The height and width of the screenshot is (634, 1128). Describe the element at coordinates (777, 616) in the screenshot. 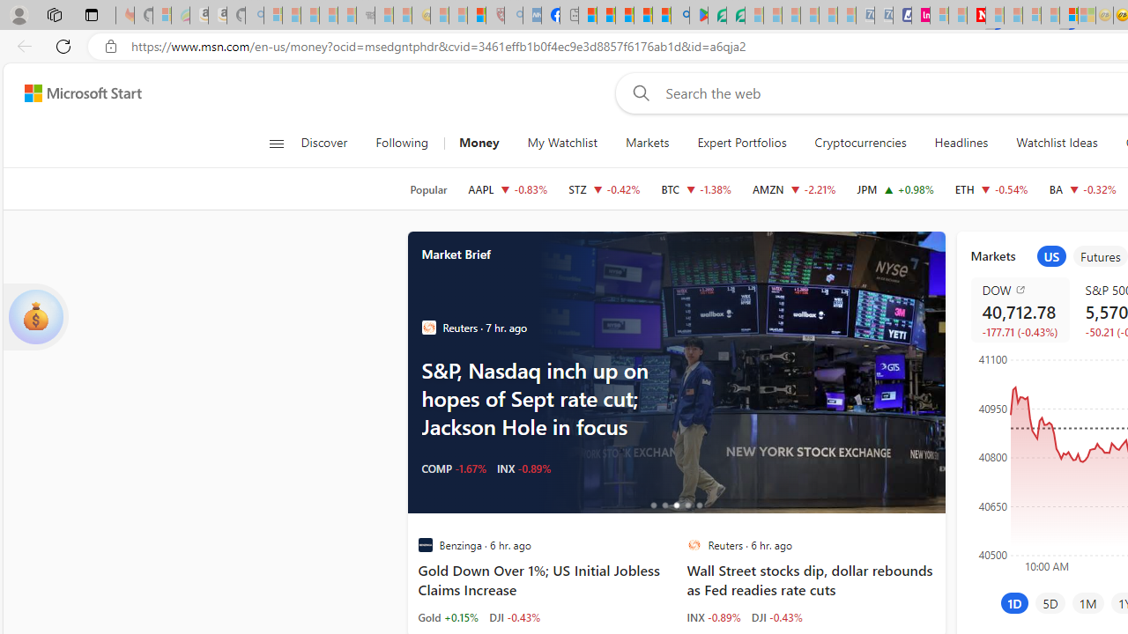

I see `DJI -0.43%` at that location.